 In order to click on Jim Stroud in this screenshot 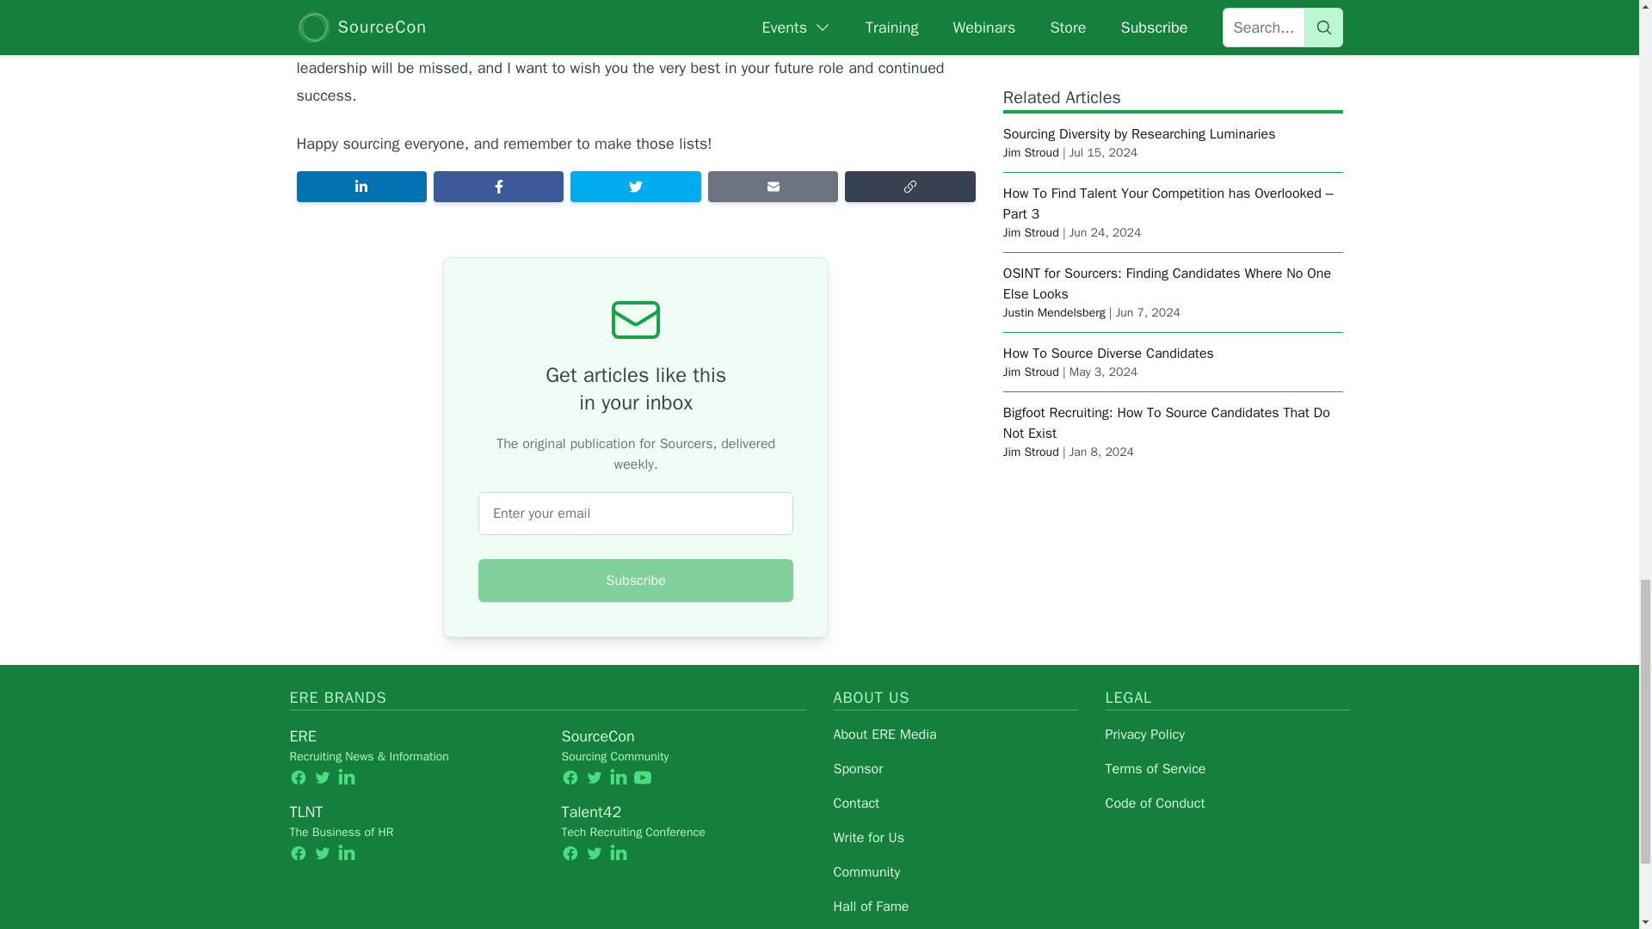, I will do `click(1031, 297)`.